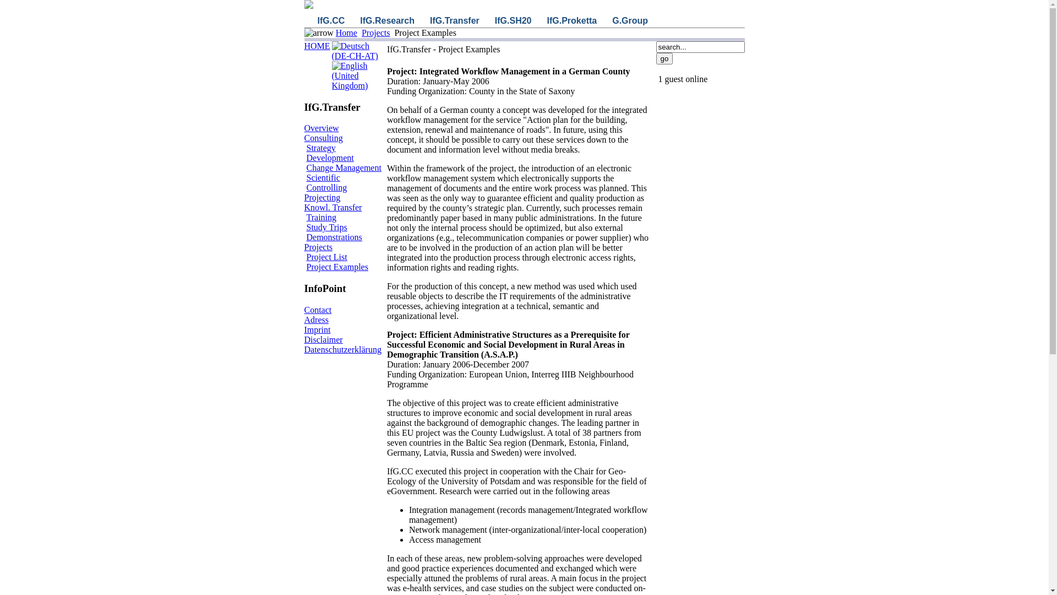 The image size is (1057, 595). Describe the element at coordinates (356, 76) in the screenshot. I see `English (United Kingdom)` at that location.